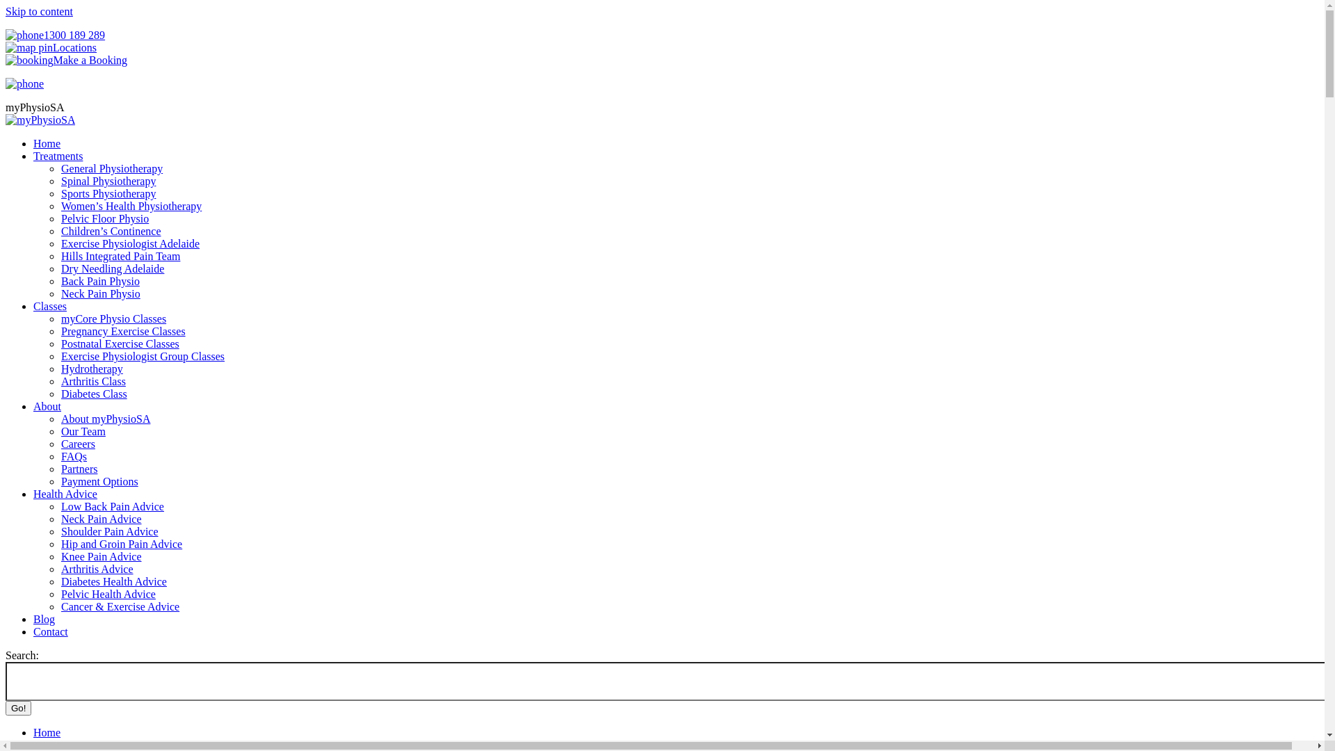  I want to click on Go!, so click(18, 708).